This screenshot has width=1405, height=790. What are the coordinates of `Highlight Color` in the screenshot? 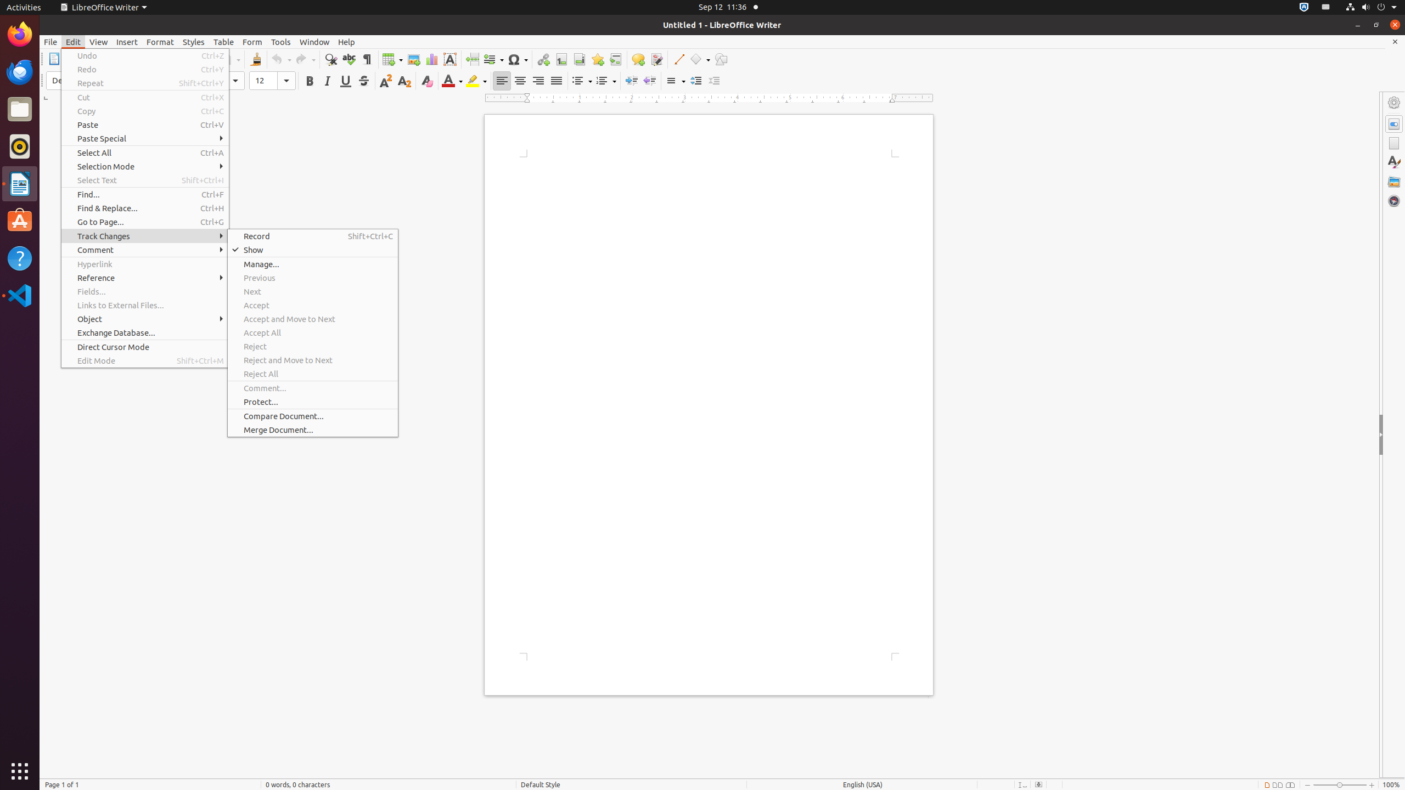 It's located at (476, 81).